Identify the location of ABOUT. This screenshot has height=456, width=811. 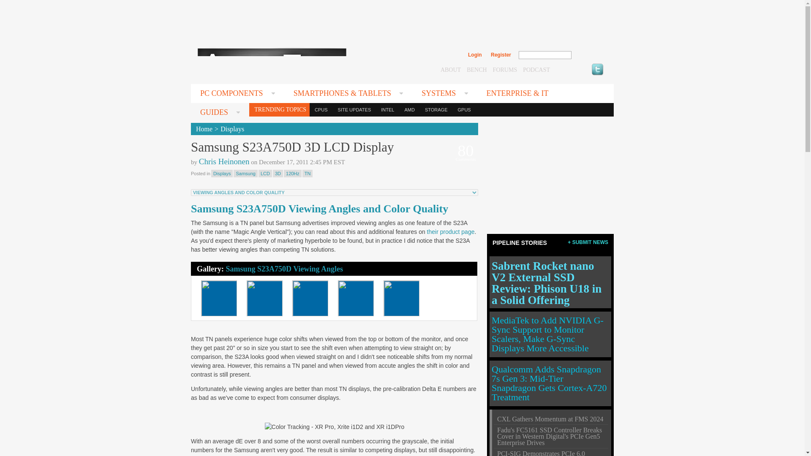
(450, 69).